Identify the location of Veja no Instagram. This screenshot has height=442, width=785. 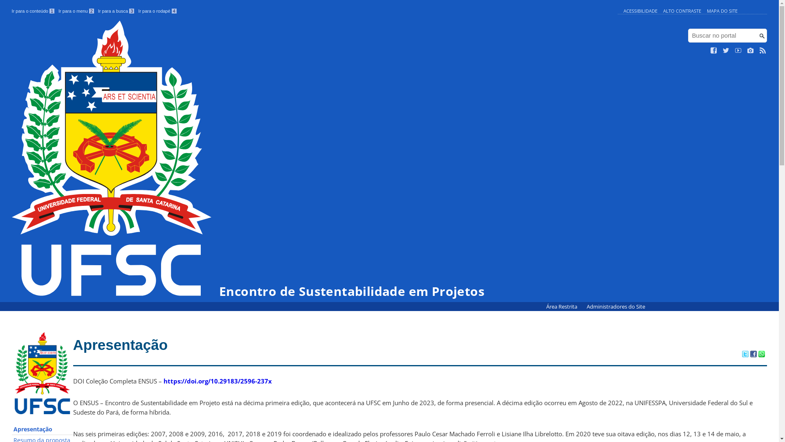
(751, 51).